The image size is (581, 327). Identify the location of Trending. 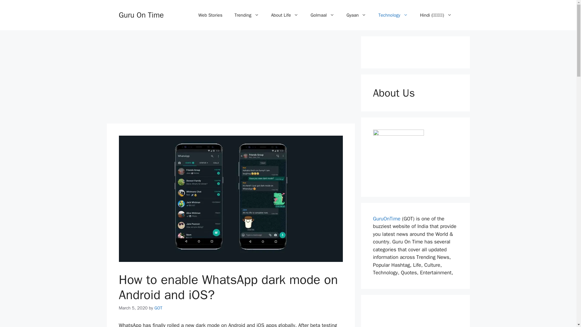
(246, 15).